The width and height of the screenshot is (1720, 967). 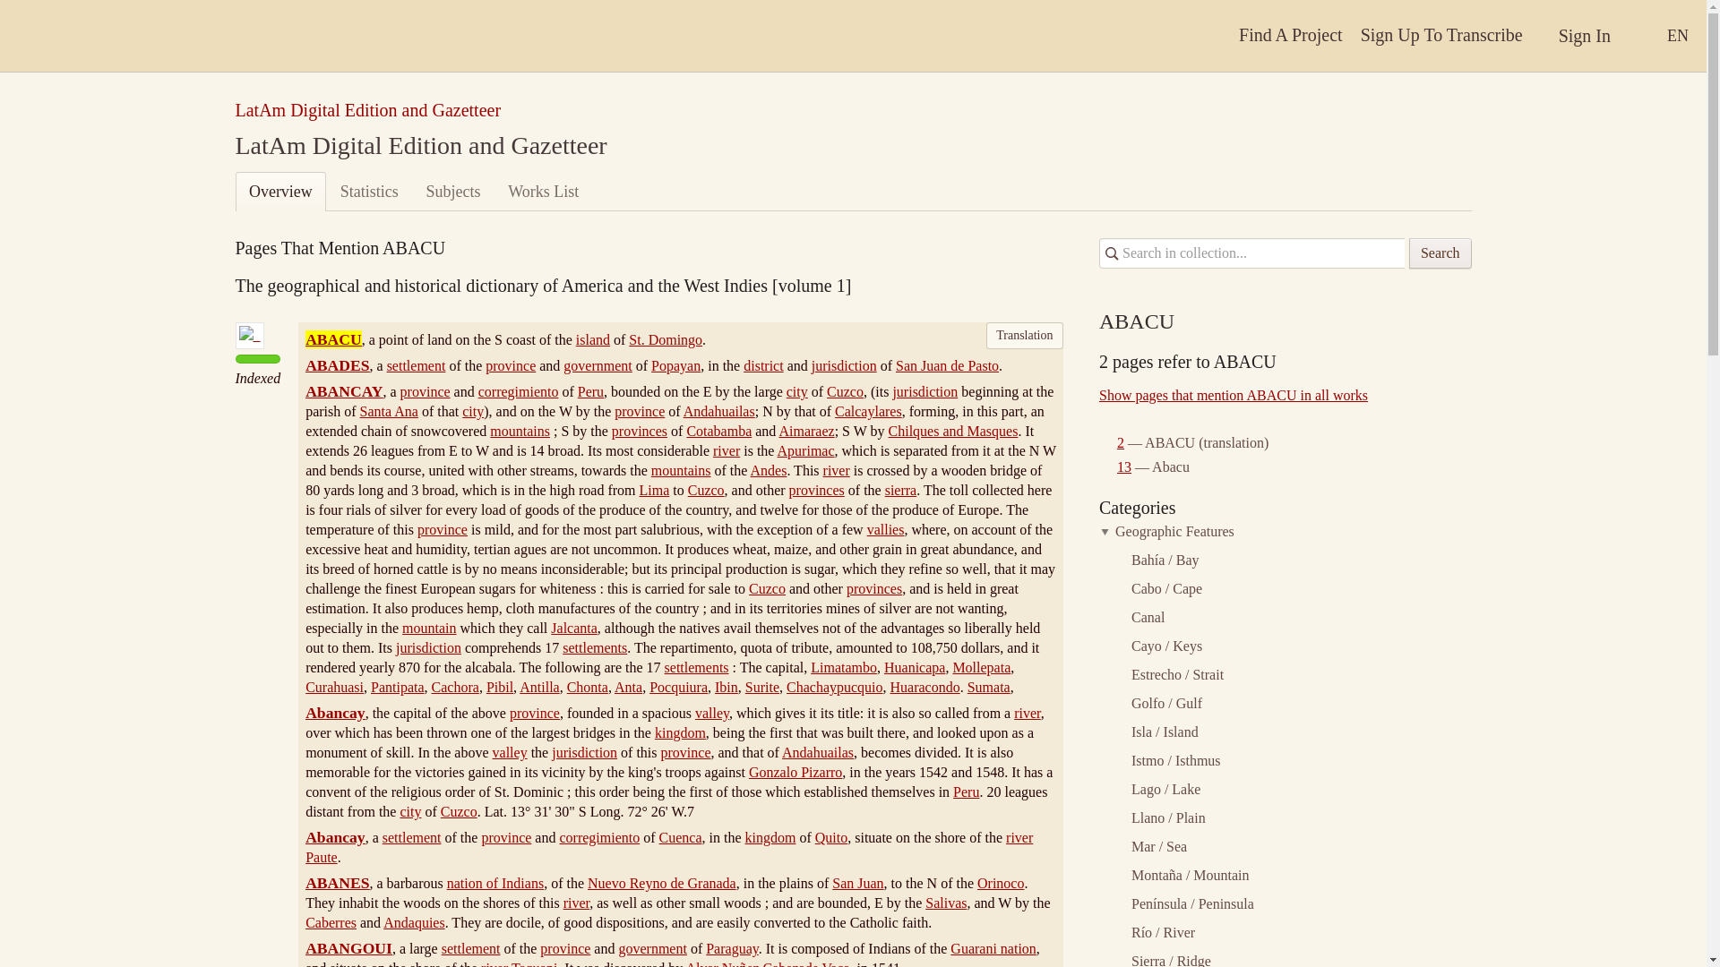 What do you see at coordinates (797, 391) in the screenshot?
I see `city` at bounding box center [797, 391].